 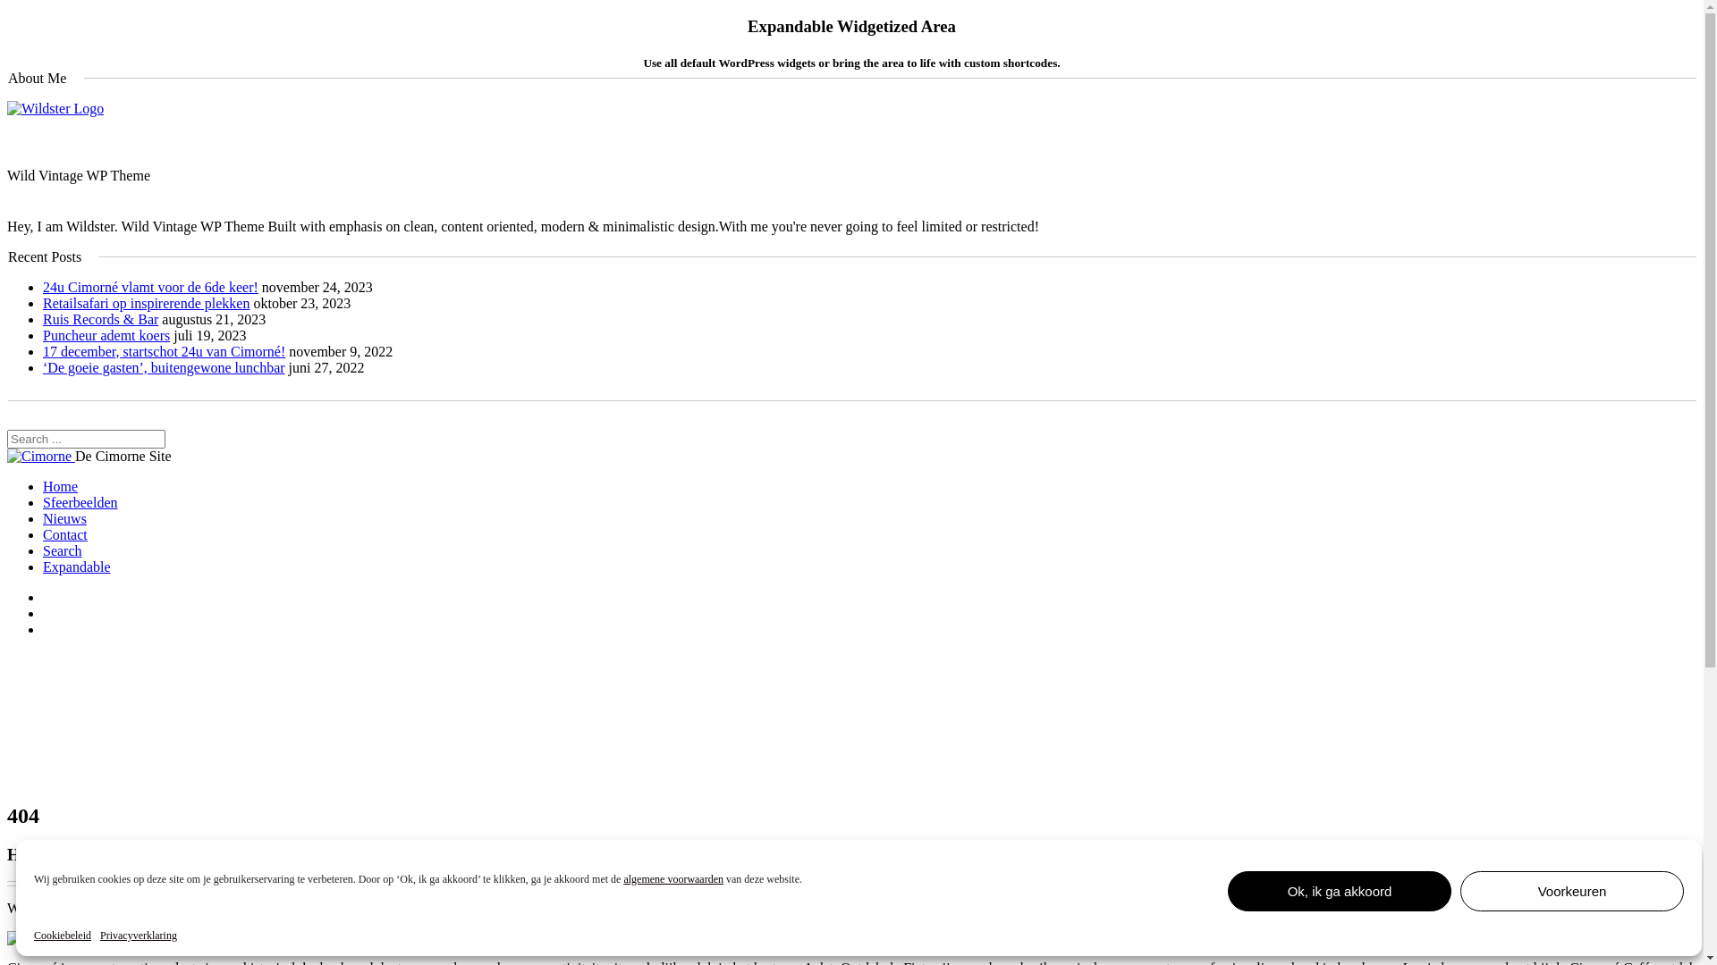 I want to click on Home, so click(x=61, y=486).